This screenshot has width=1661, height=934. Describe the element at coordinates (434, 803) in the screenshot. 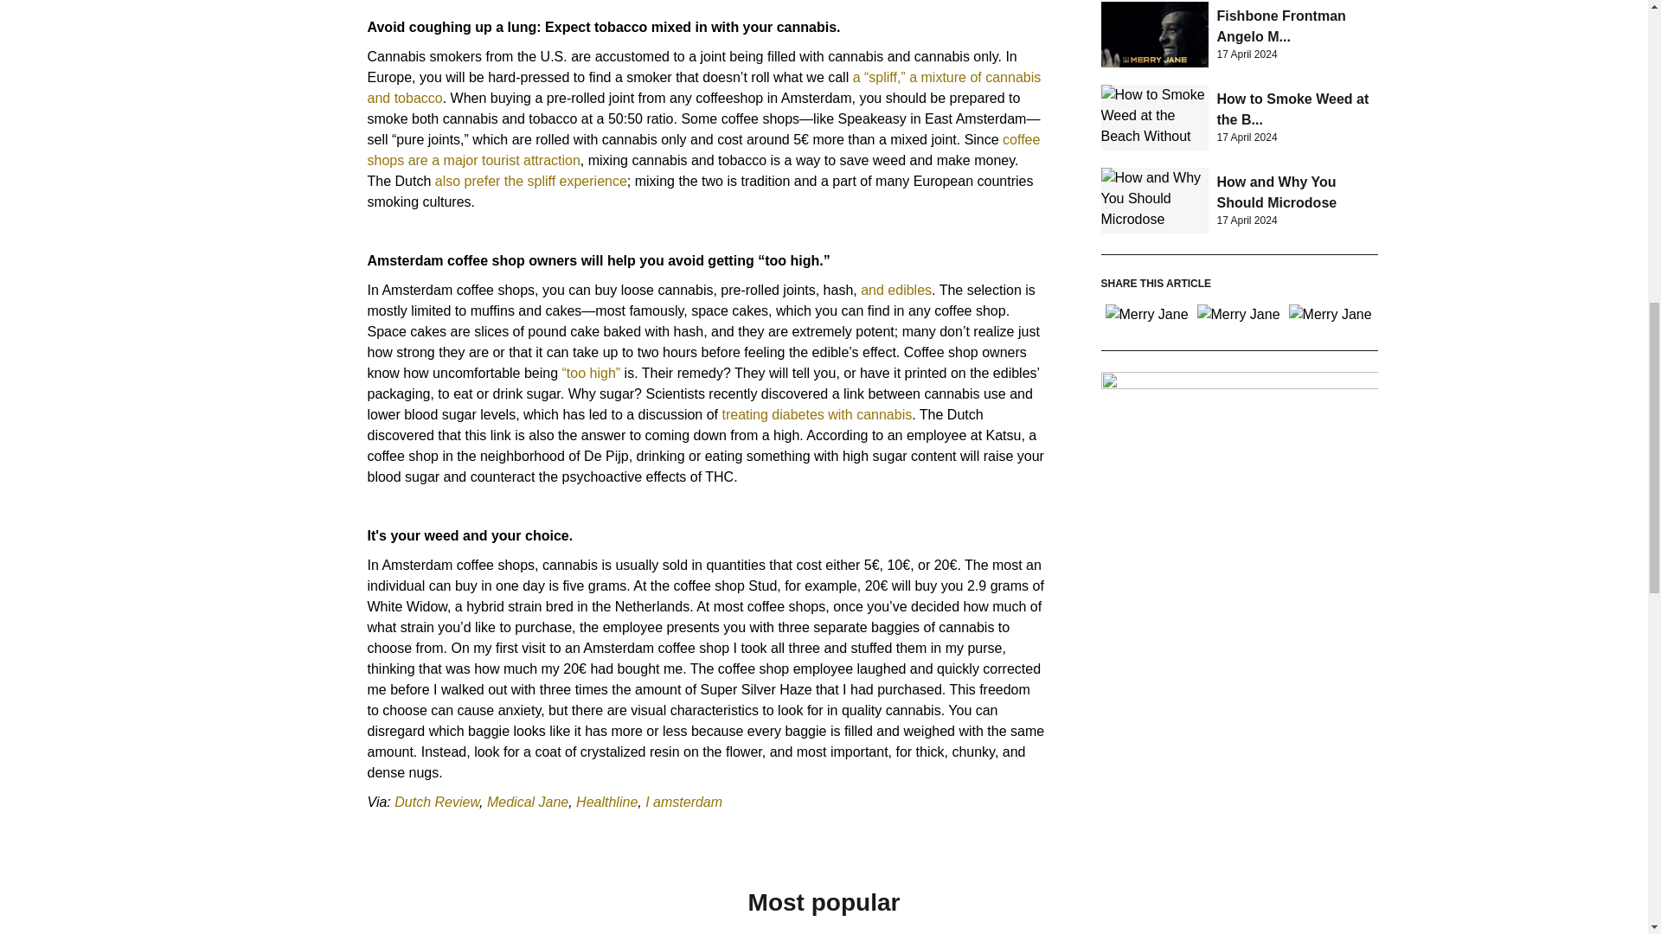

I see `Dutch Review` at that location.